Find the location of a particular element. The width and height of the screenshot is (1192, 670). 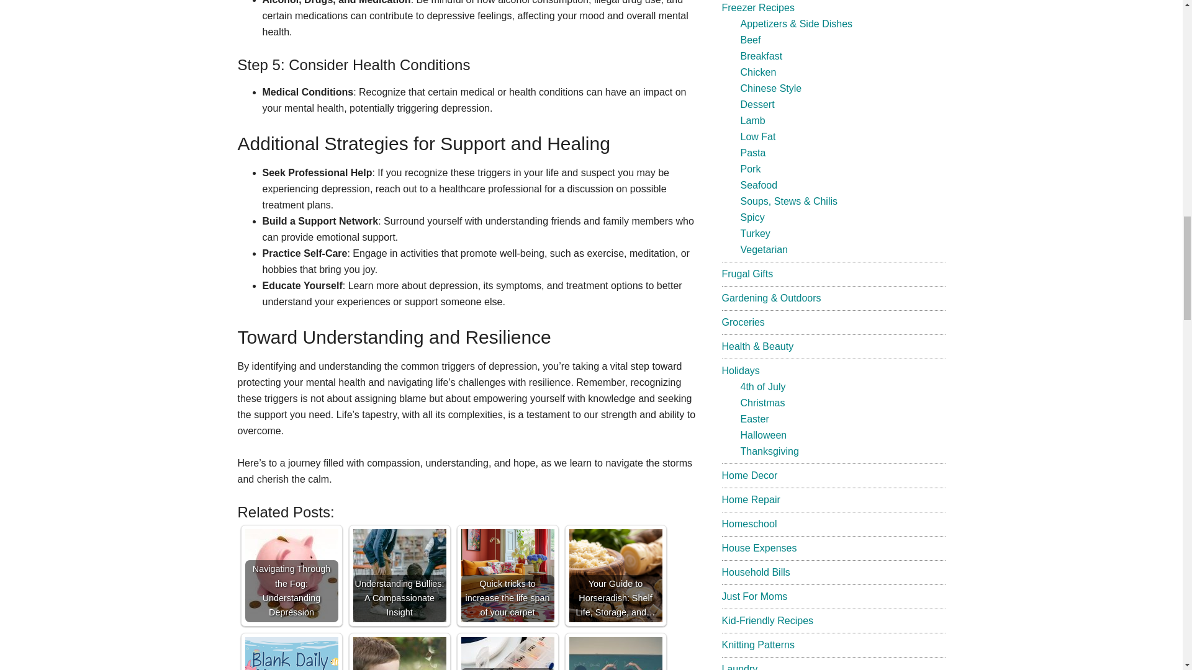

Understanding Bullies: A Compassionate Insight is located at coordinates (399, 576).